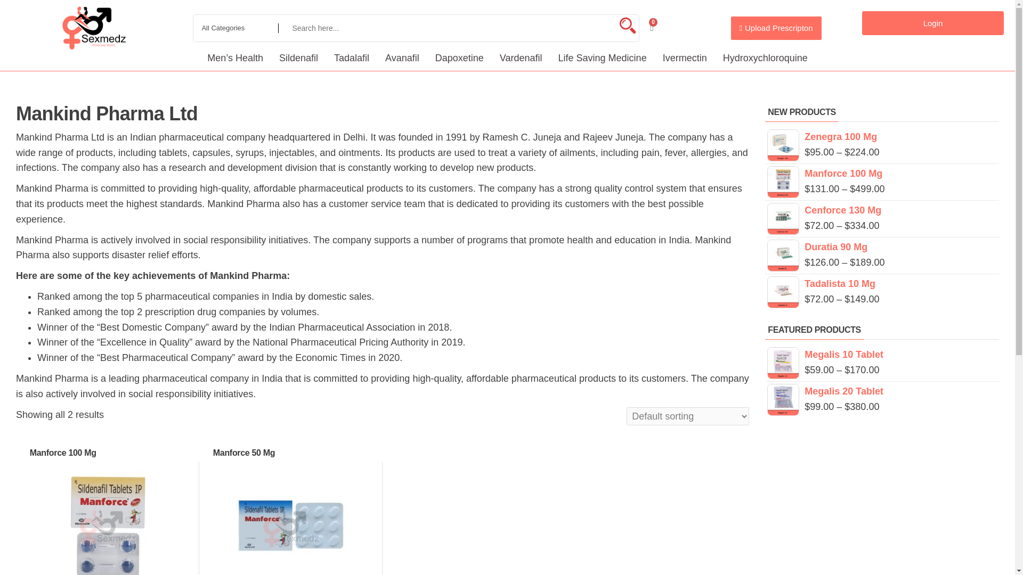 The image size is (1023, 575). I want to click on Avanafil, so click(402, 57).